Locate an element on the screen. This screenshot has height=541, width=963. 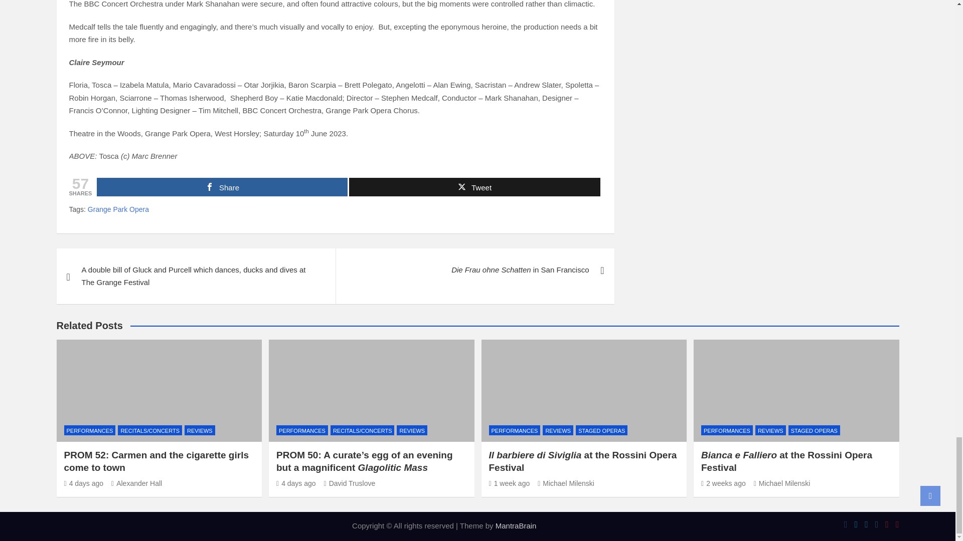
Die Frau ohne Schatten in San Francisco is located at coordinates (474, 269).